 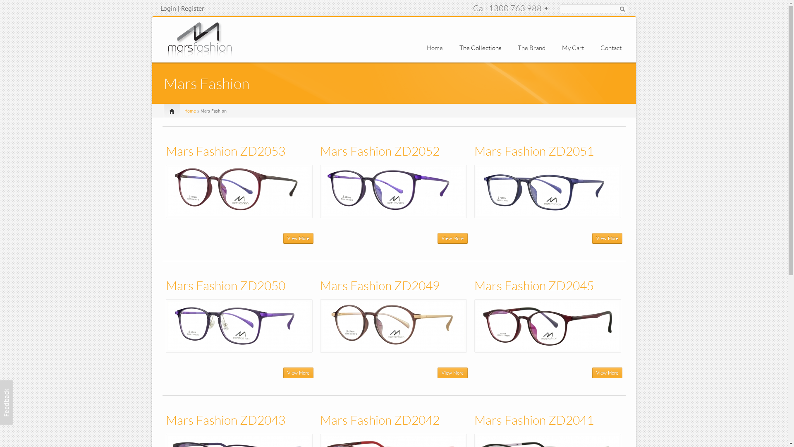 I want to click on Mars Fashion ZD2050, so click(x=225, y=286).